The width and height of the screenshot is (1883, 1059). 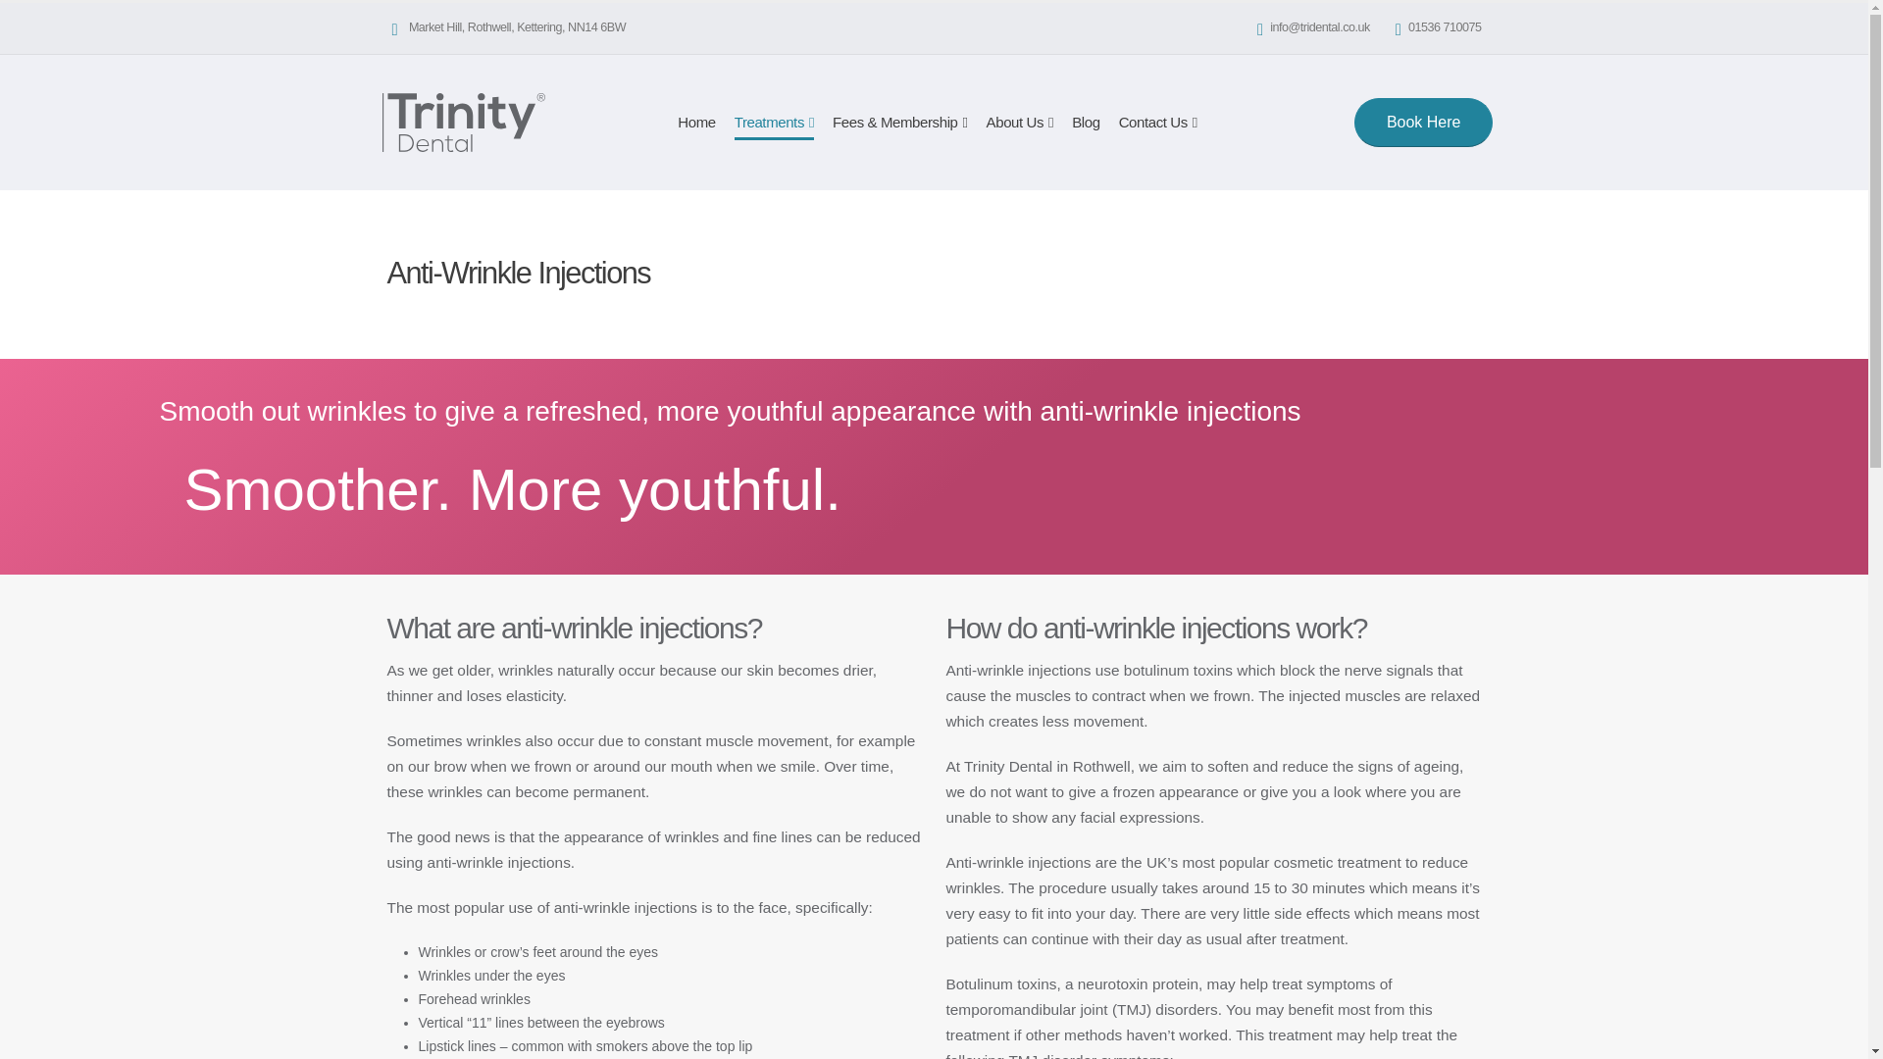 What do you see at coordinates (1020, 122) in the screenshot?
I see `About Us` at bounding box center [1020, 122].